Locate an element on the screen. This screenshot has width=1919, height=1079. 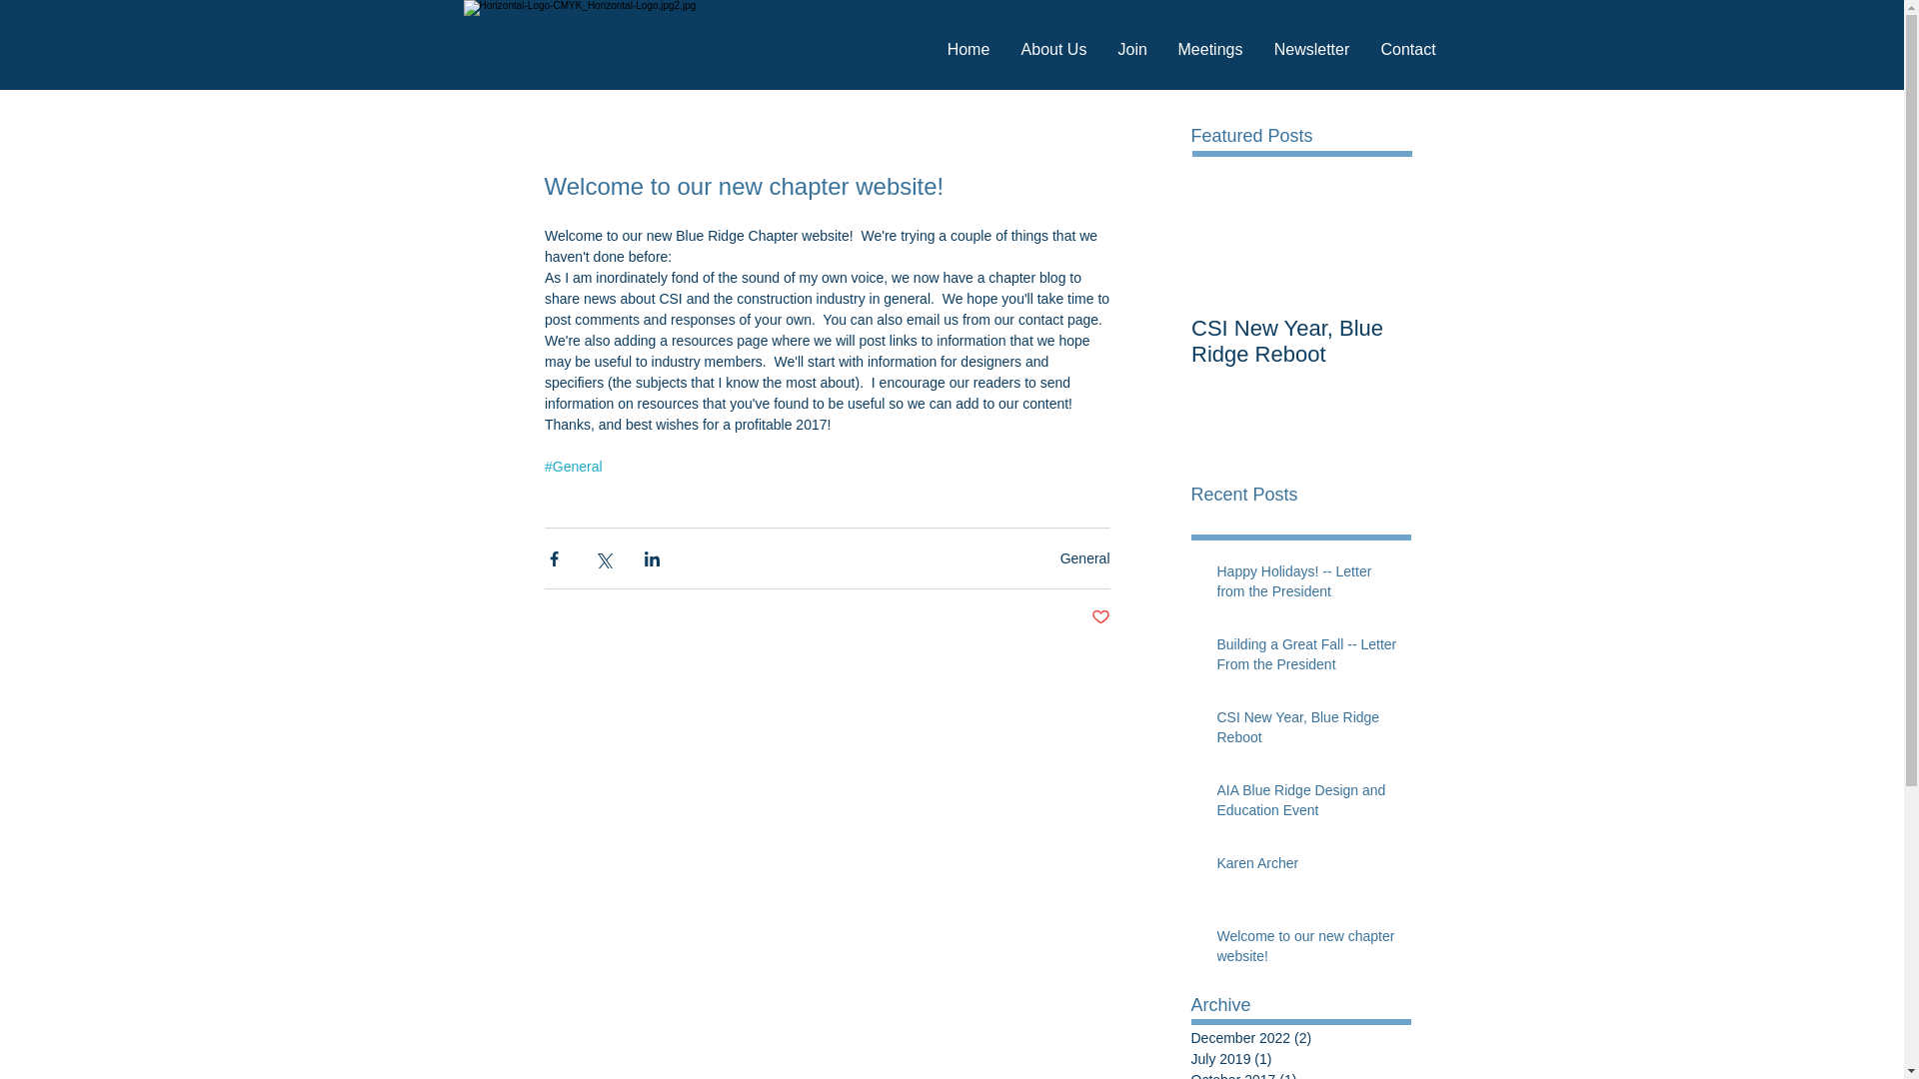
Building a Great Fall -- Letter From the President is located at coordinates (1307, 658).